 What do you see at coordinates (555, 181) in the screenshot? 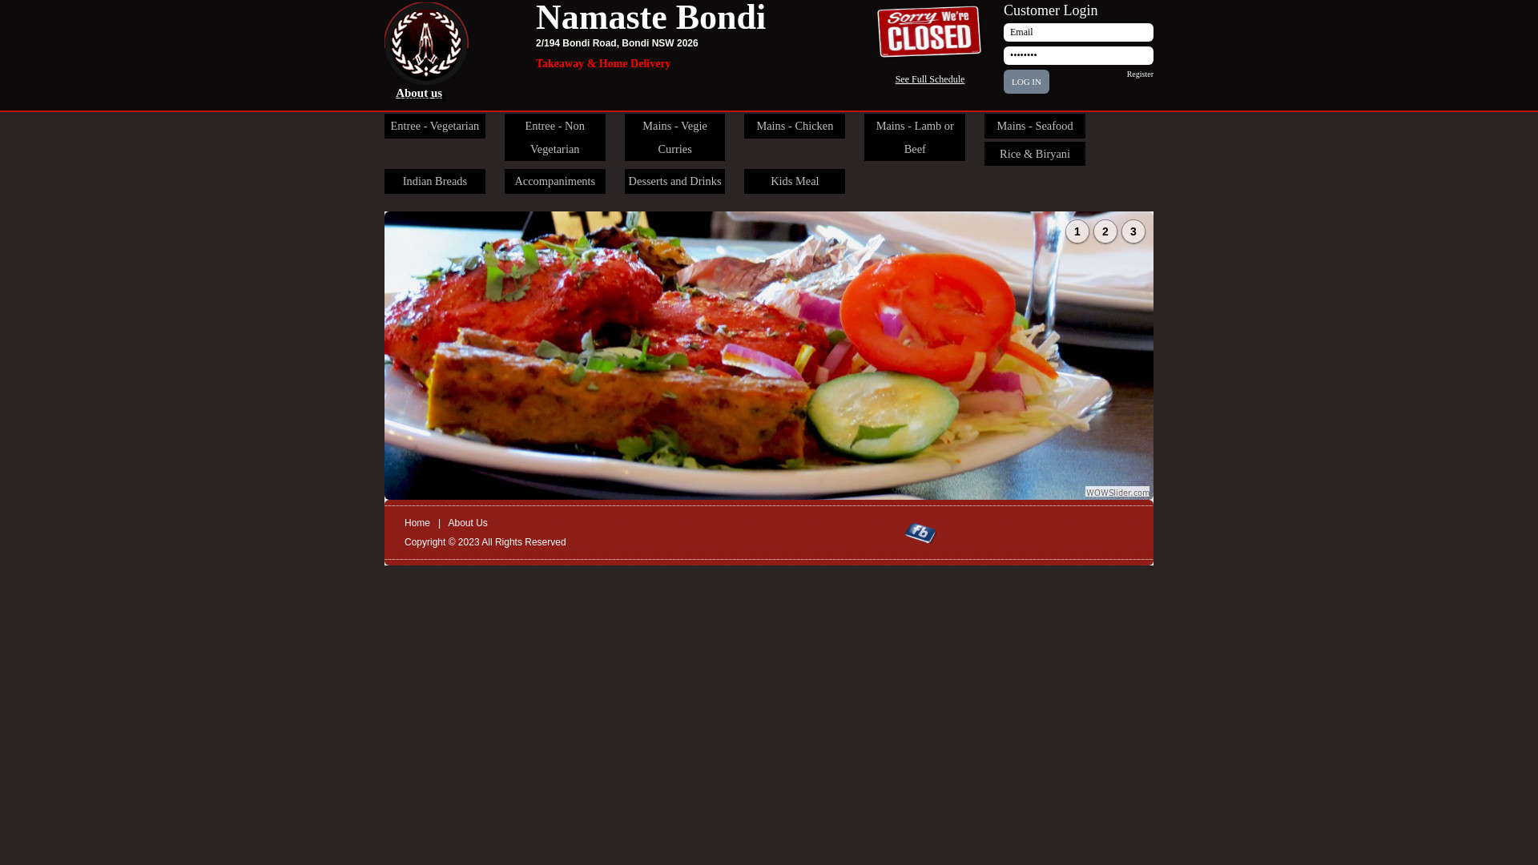
I see `Accompaniments` at bounding box center [555, 181].